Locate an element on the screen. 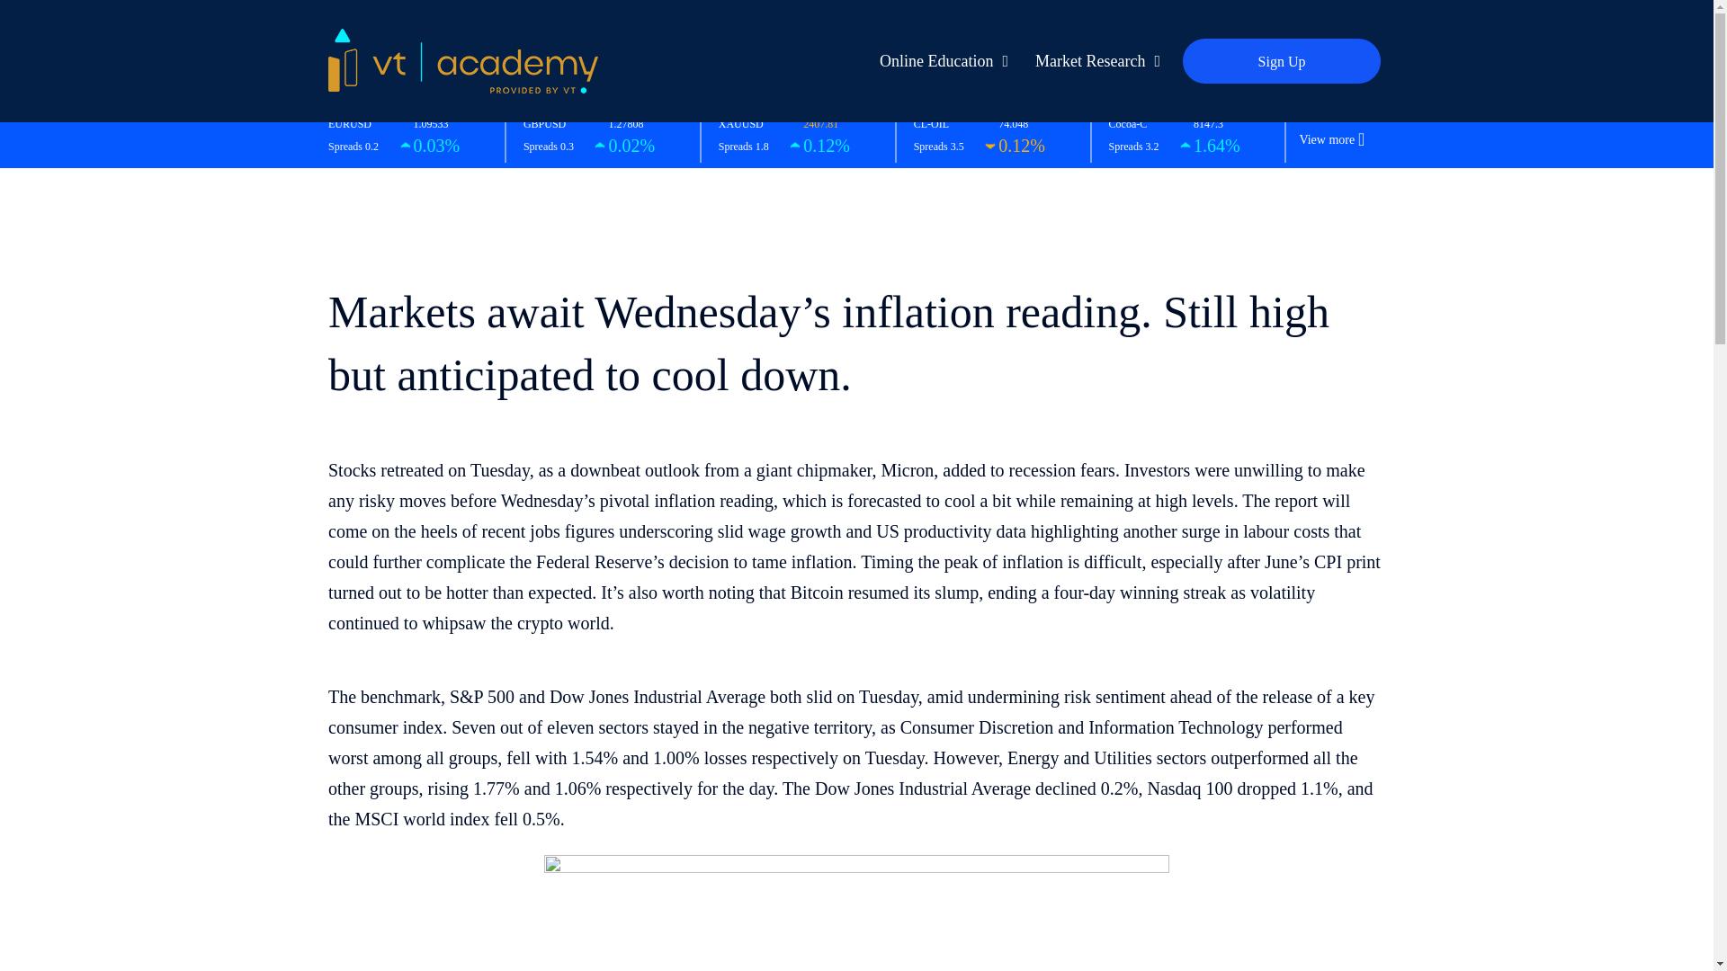  Sign Up is located at coordinates (1281, 61).